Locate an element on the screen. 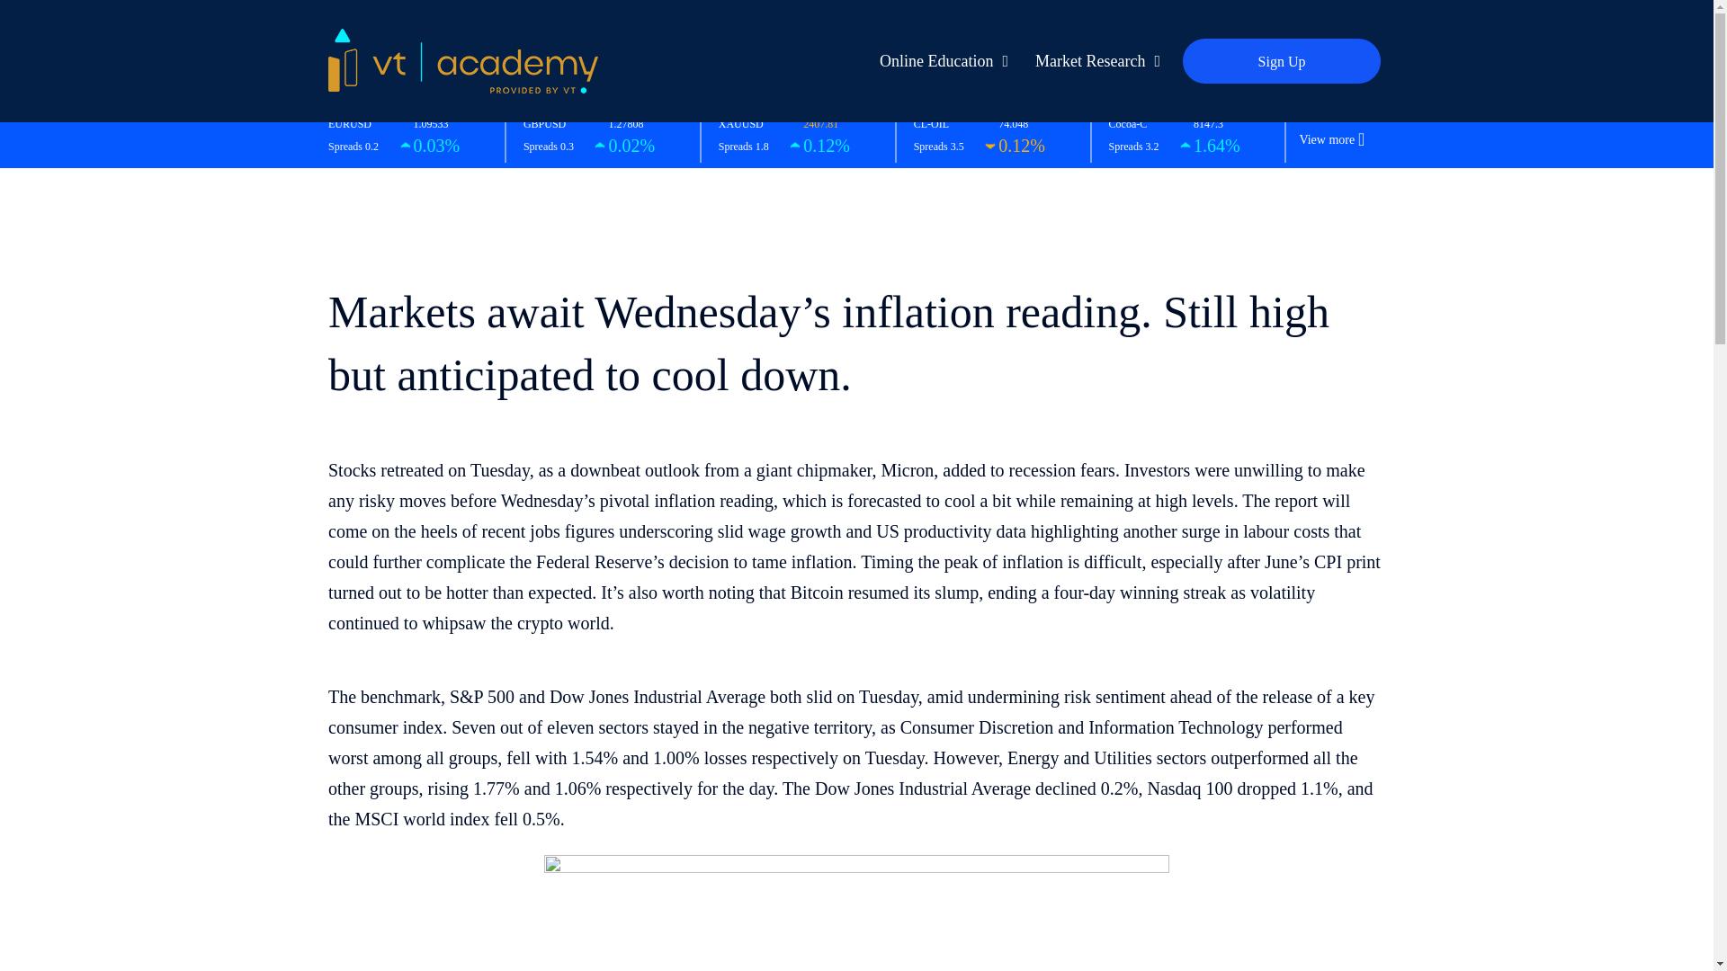  Sign Up is located at coordinates (1281, 61).